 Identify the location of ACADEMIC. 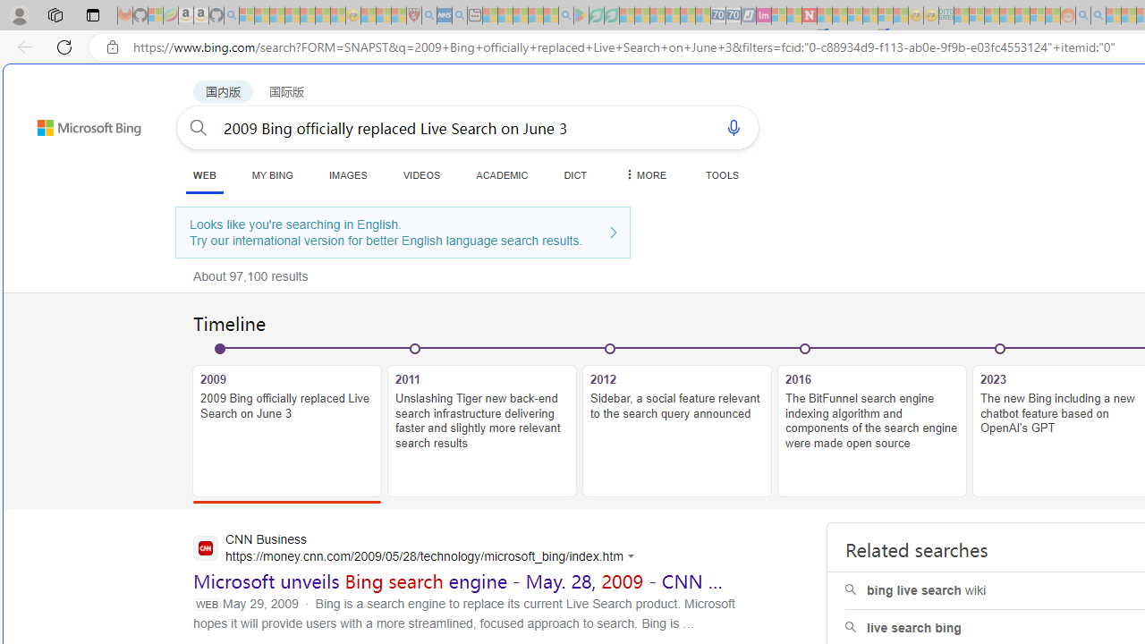
(502, 174).